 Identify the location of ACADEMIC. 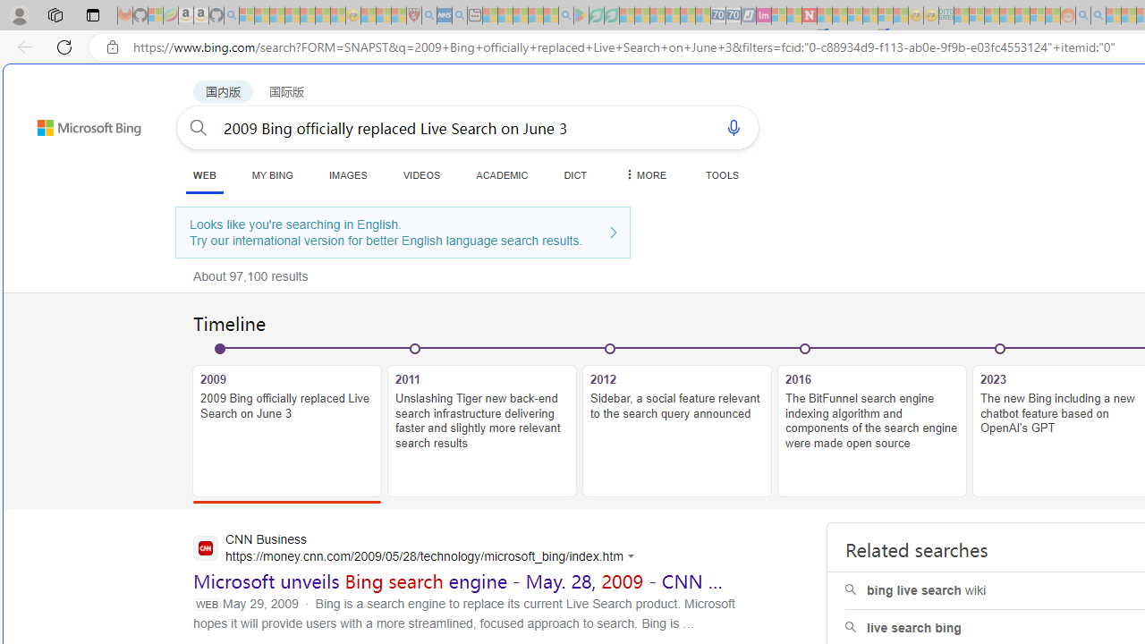
(502, 174).